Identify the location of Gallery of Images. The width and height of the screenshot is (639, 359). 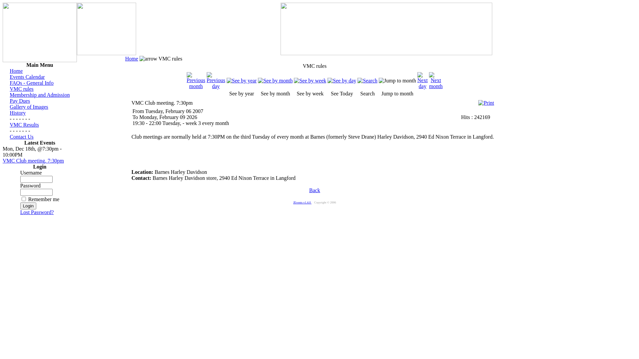
(29, 107).